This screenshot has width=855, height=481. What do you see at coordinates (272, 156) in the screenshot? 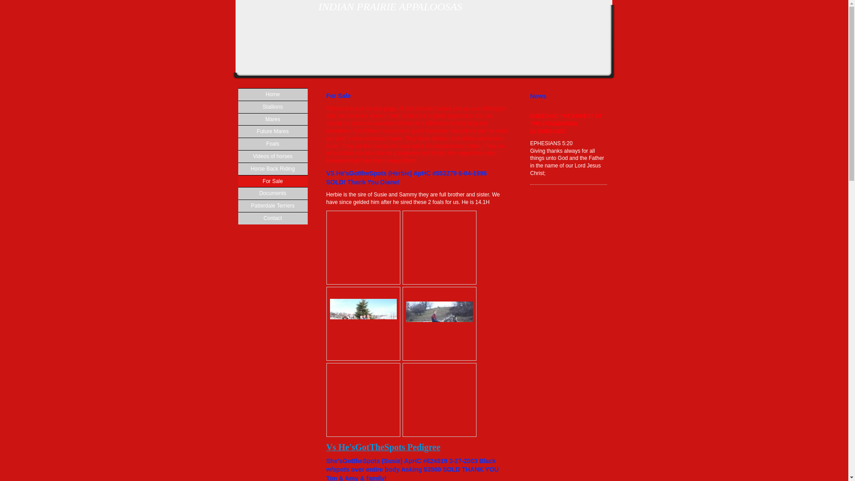
I see `Videos of horses` at bounding box center [272, 156].